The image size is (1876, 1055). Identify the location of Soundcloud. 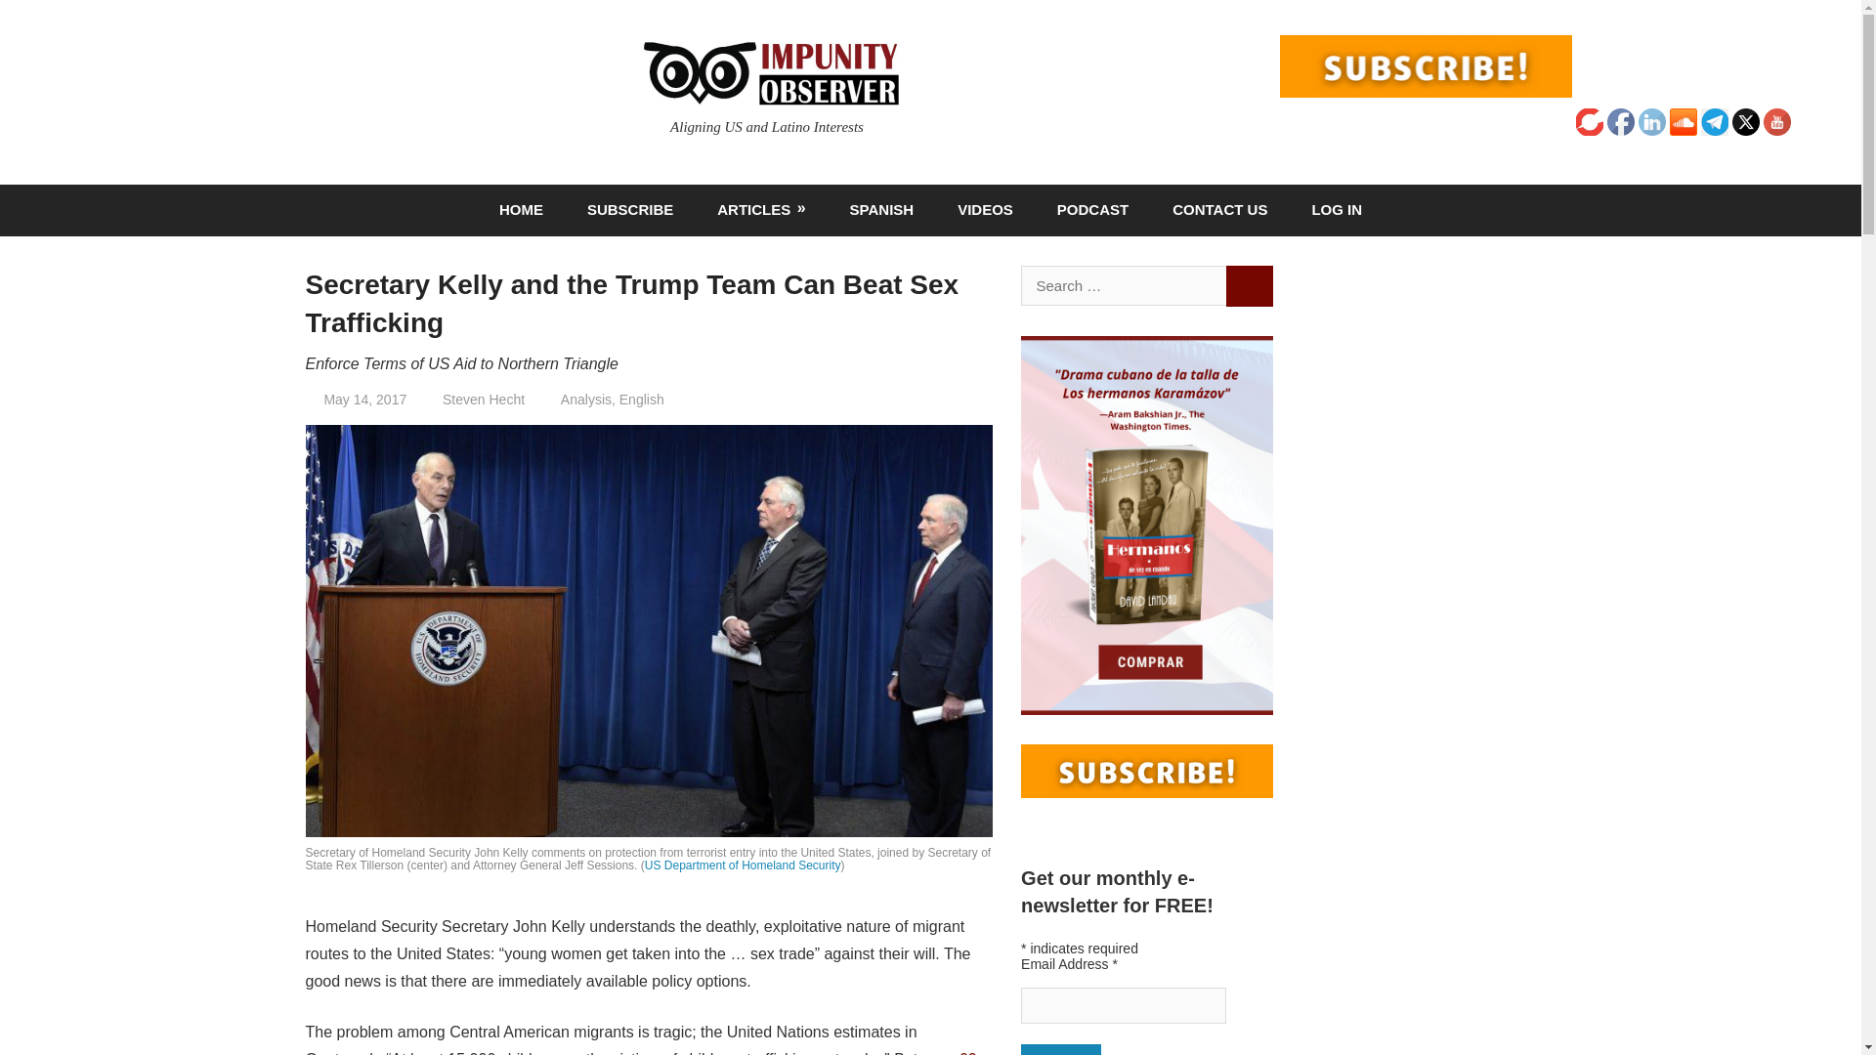
(1683, 122).